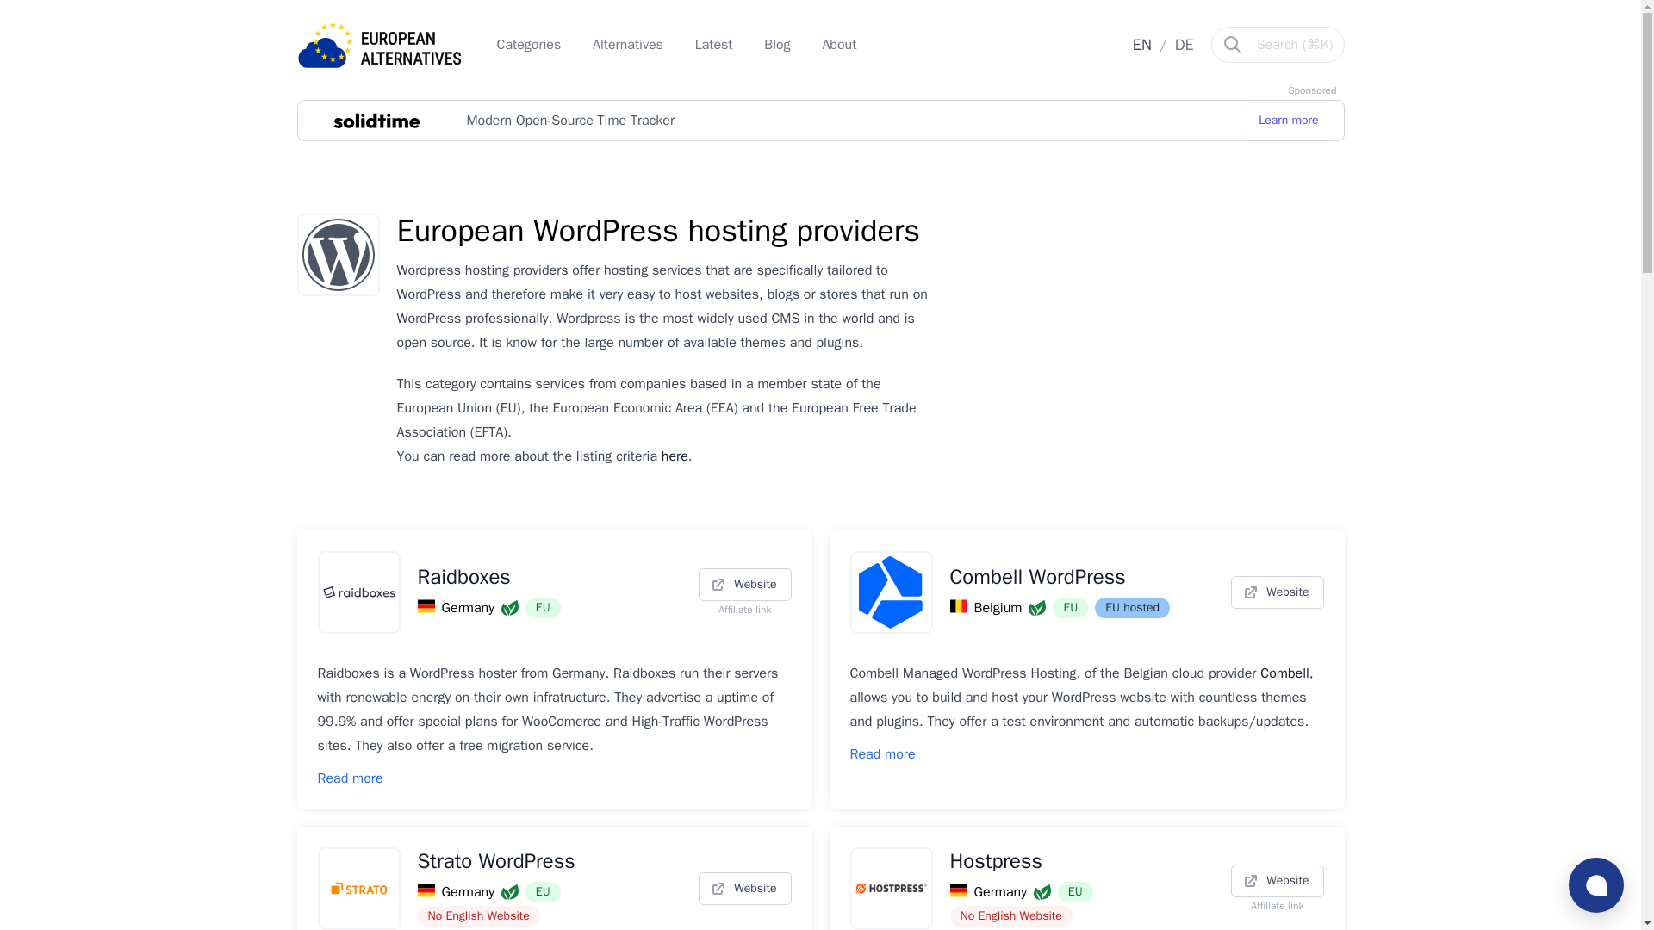 The height and width of the screenshot is (930, 1654). I want to click on here, so click(675, 456).